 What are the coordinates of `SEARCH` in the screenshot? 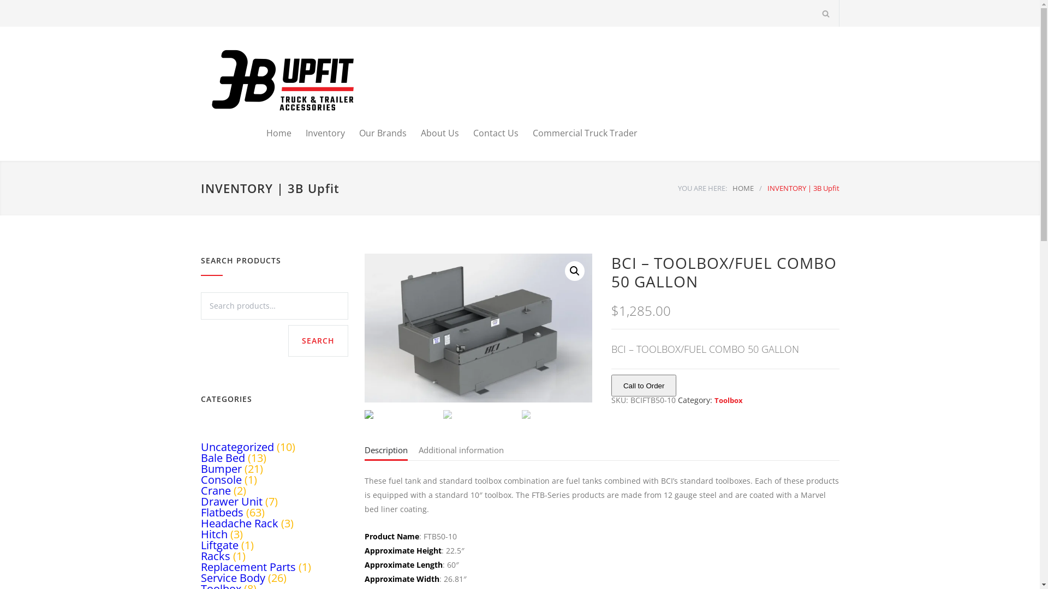 It's located at (318, 341).